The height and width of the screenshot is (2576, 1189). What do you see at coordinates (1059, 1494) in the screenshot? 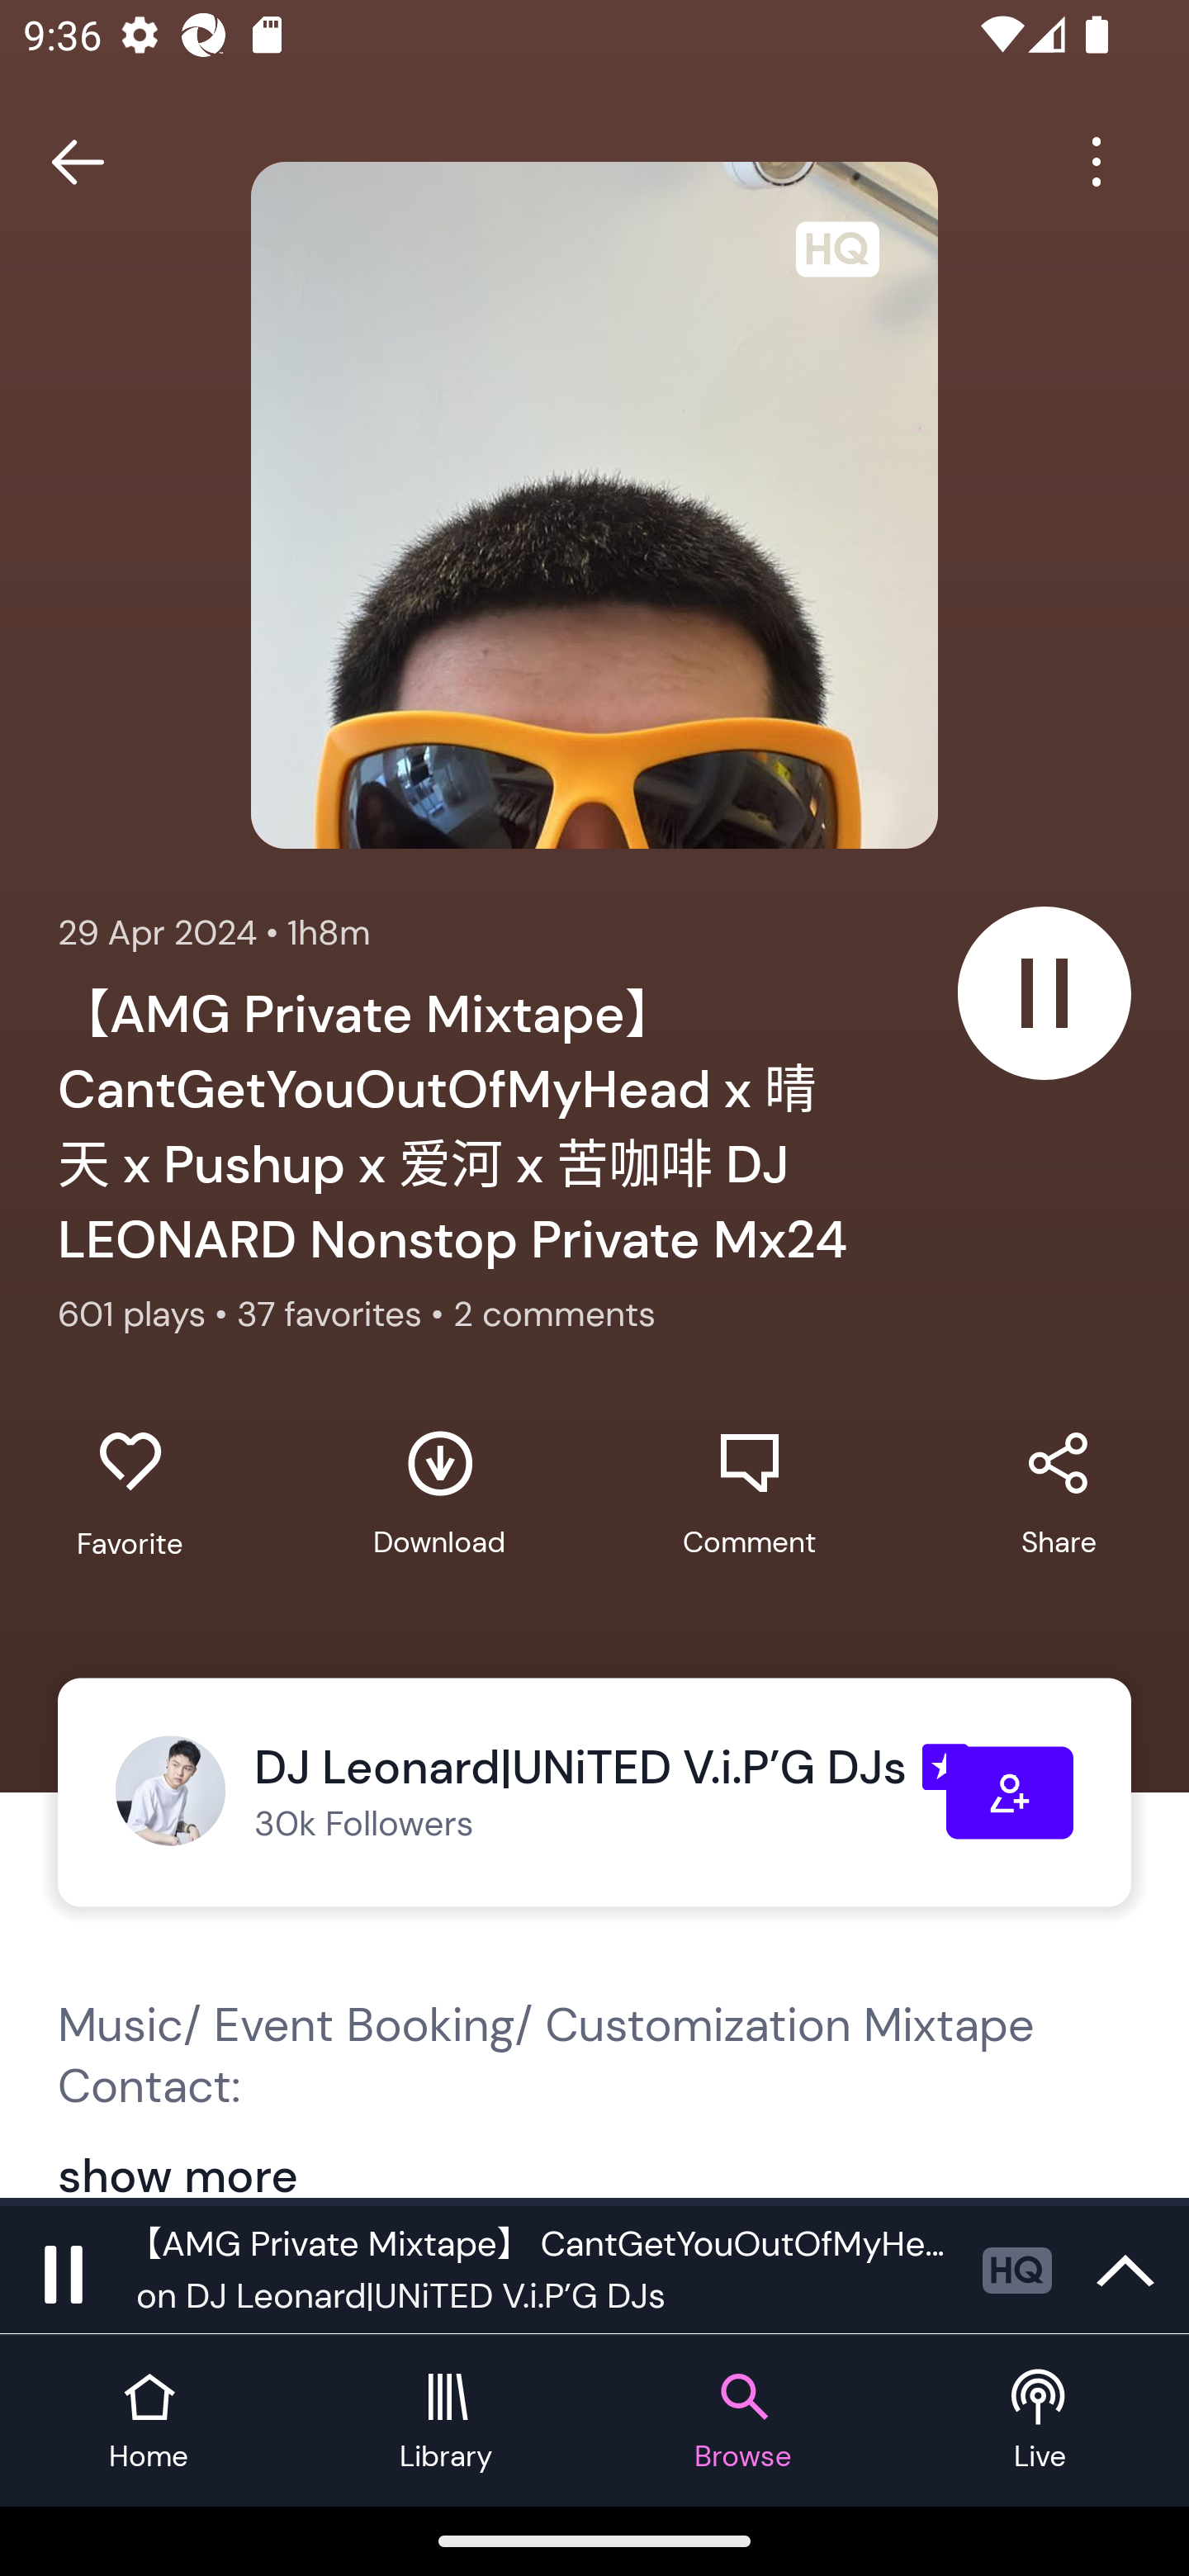
I see `Share` at bounding box center [1059, 1494].